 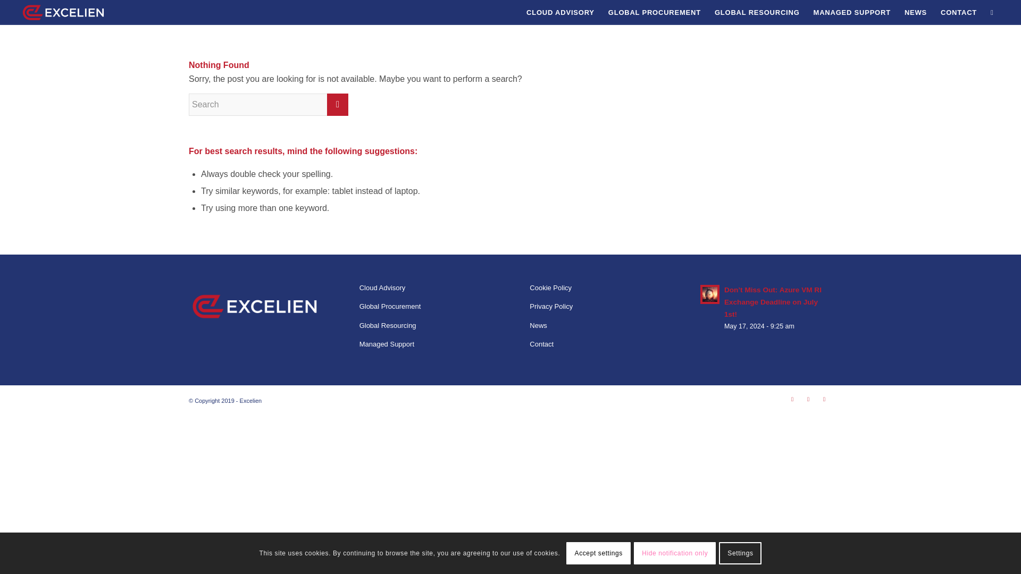 I want to click on Global Resourcing, so click(x=425, y=326).